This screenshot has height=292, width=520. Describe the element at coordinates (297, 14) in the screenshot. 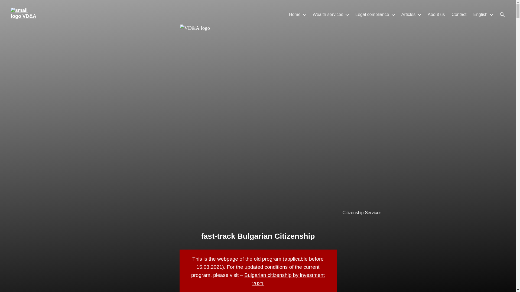

I see `Home` at that location.